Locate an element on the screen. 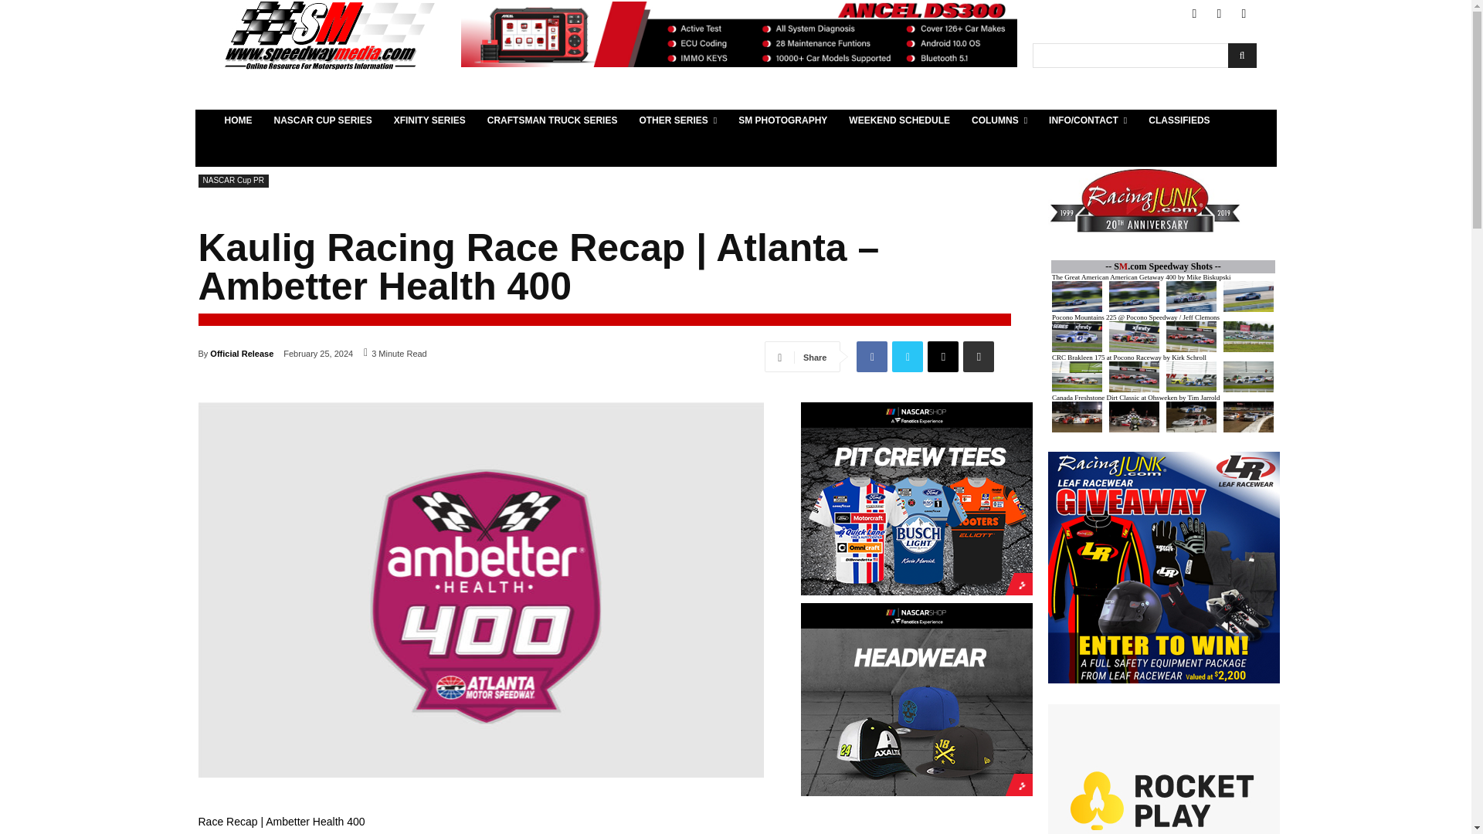 The image size is (1483, 834). Twitter is located at coordinates (1219, 14).